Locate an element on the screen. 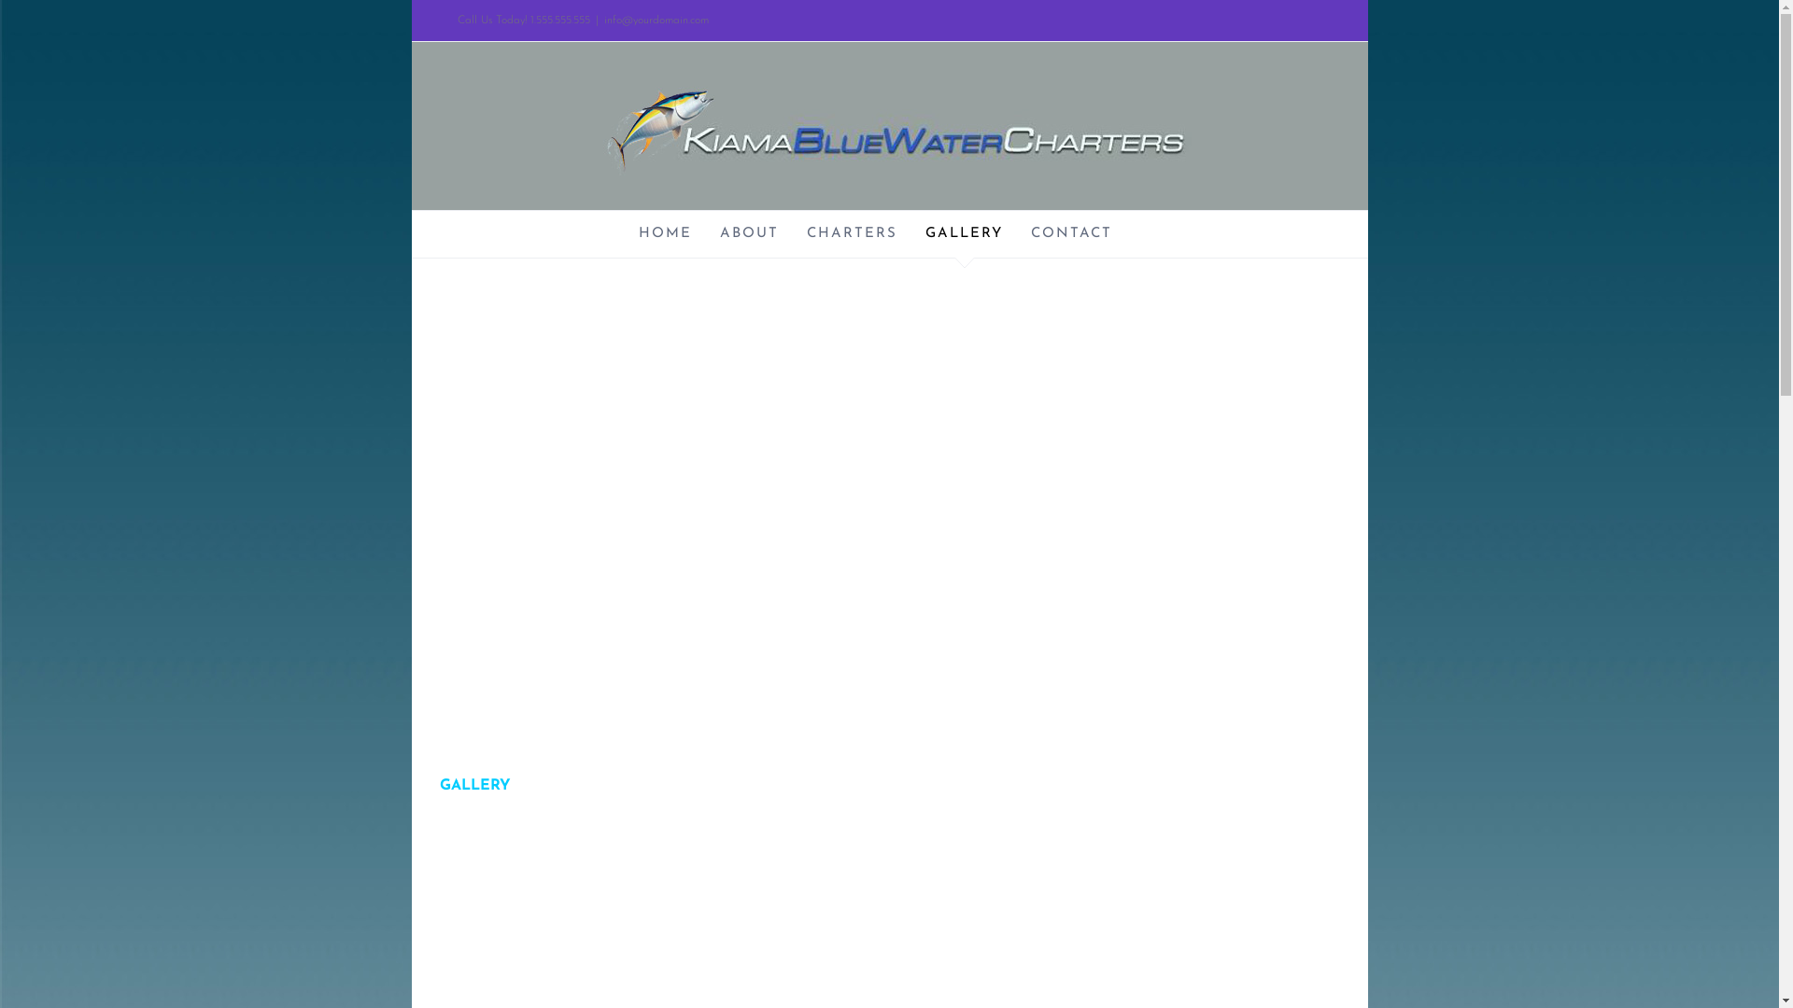 The width and height of the screenshot is (1793, 1008). HOME is located at coordinates (665, 234).